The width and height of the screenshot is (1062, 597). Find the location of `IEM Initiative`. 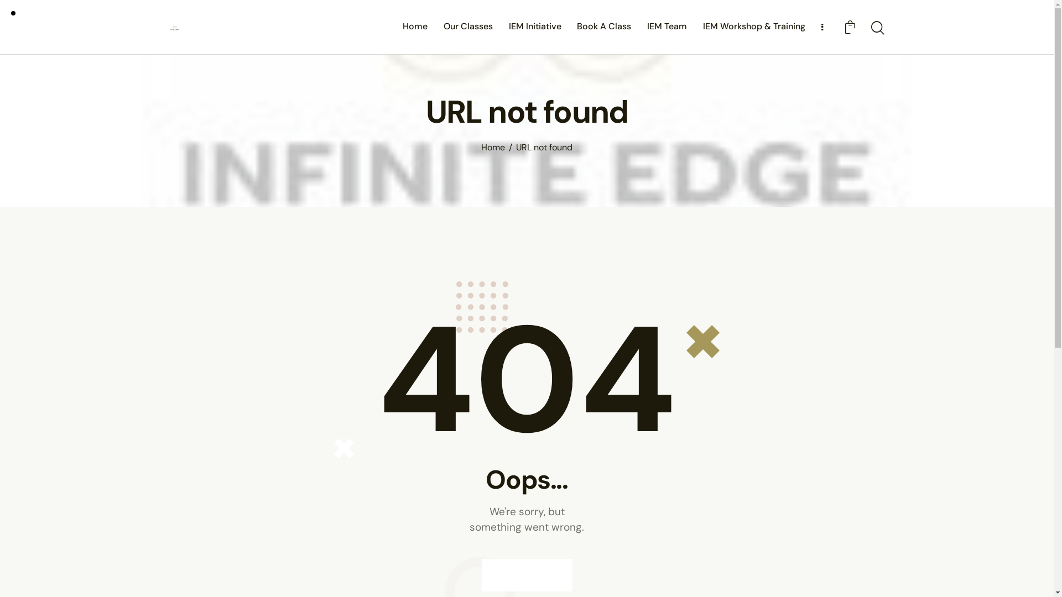

IEM Initiative is located at coordinates (535, 27).